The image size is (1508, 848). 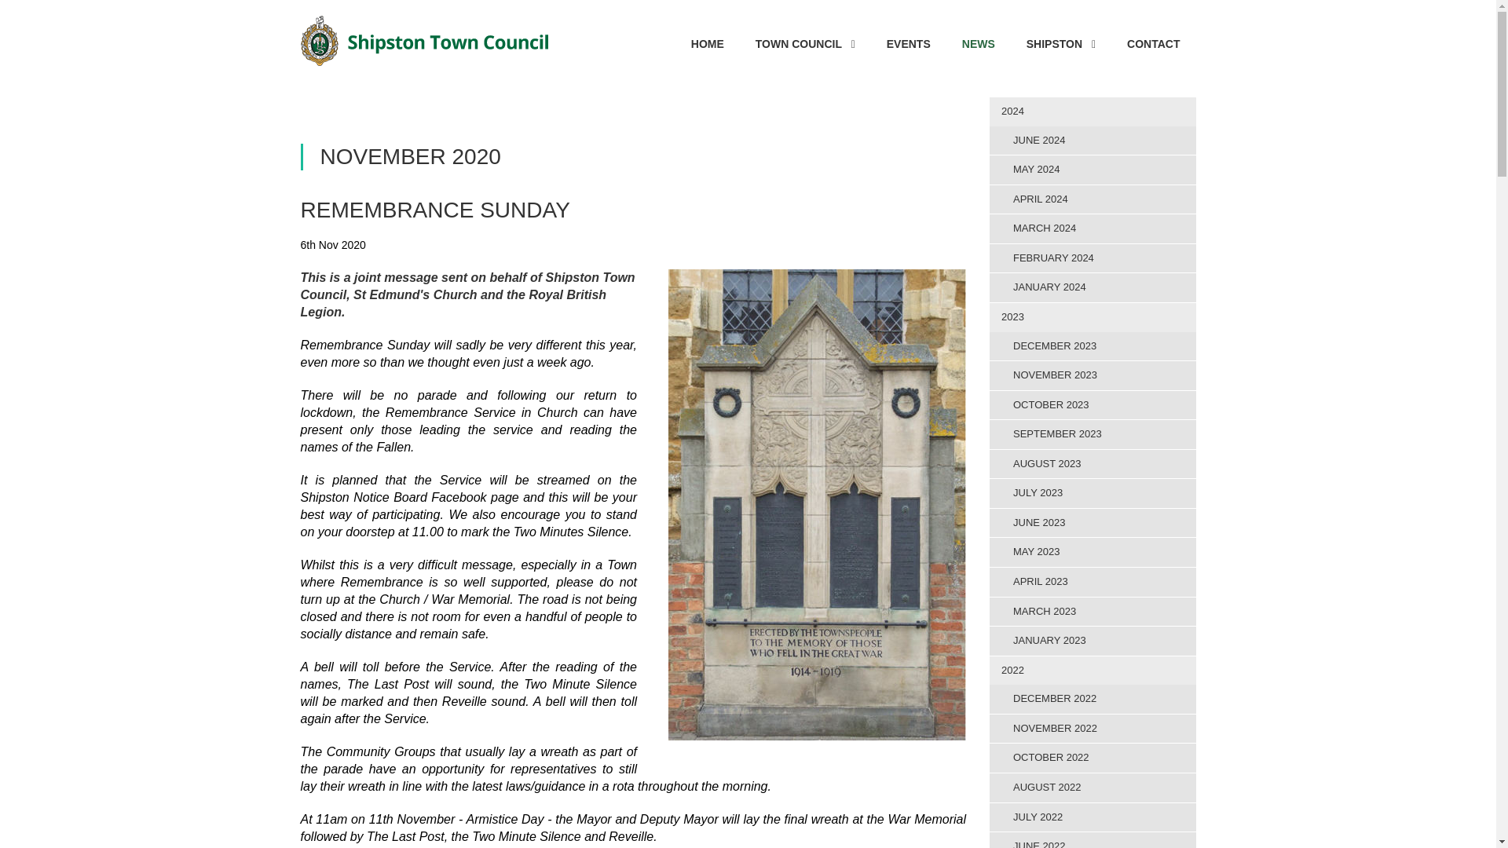 I want to click on OCTOBER 2023, so click(x=1092, y=405).